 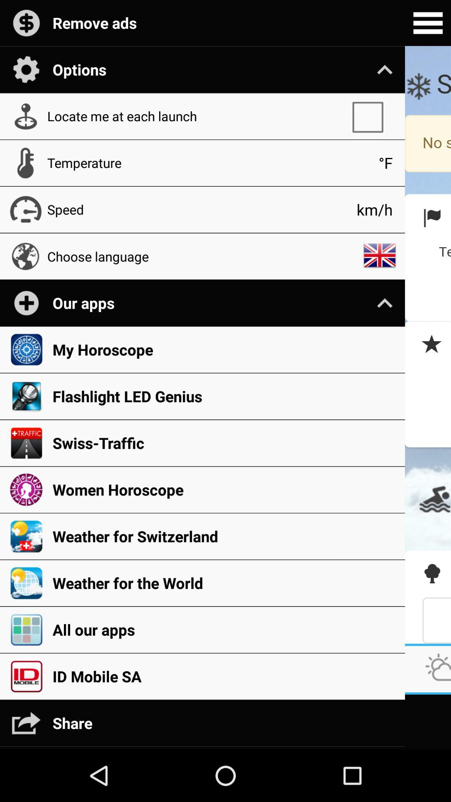 I want to click on more options, so click(x=428, y=23).